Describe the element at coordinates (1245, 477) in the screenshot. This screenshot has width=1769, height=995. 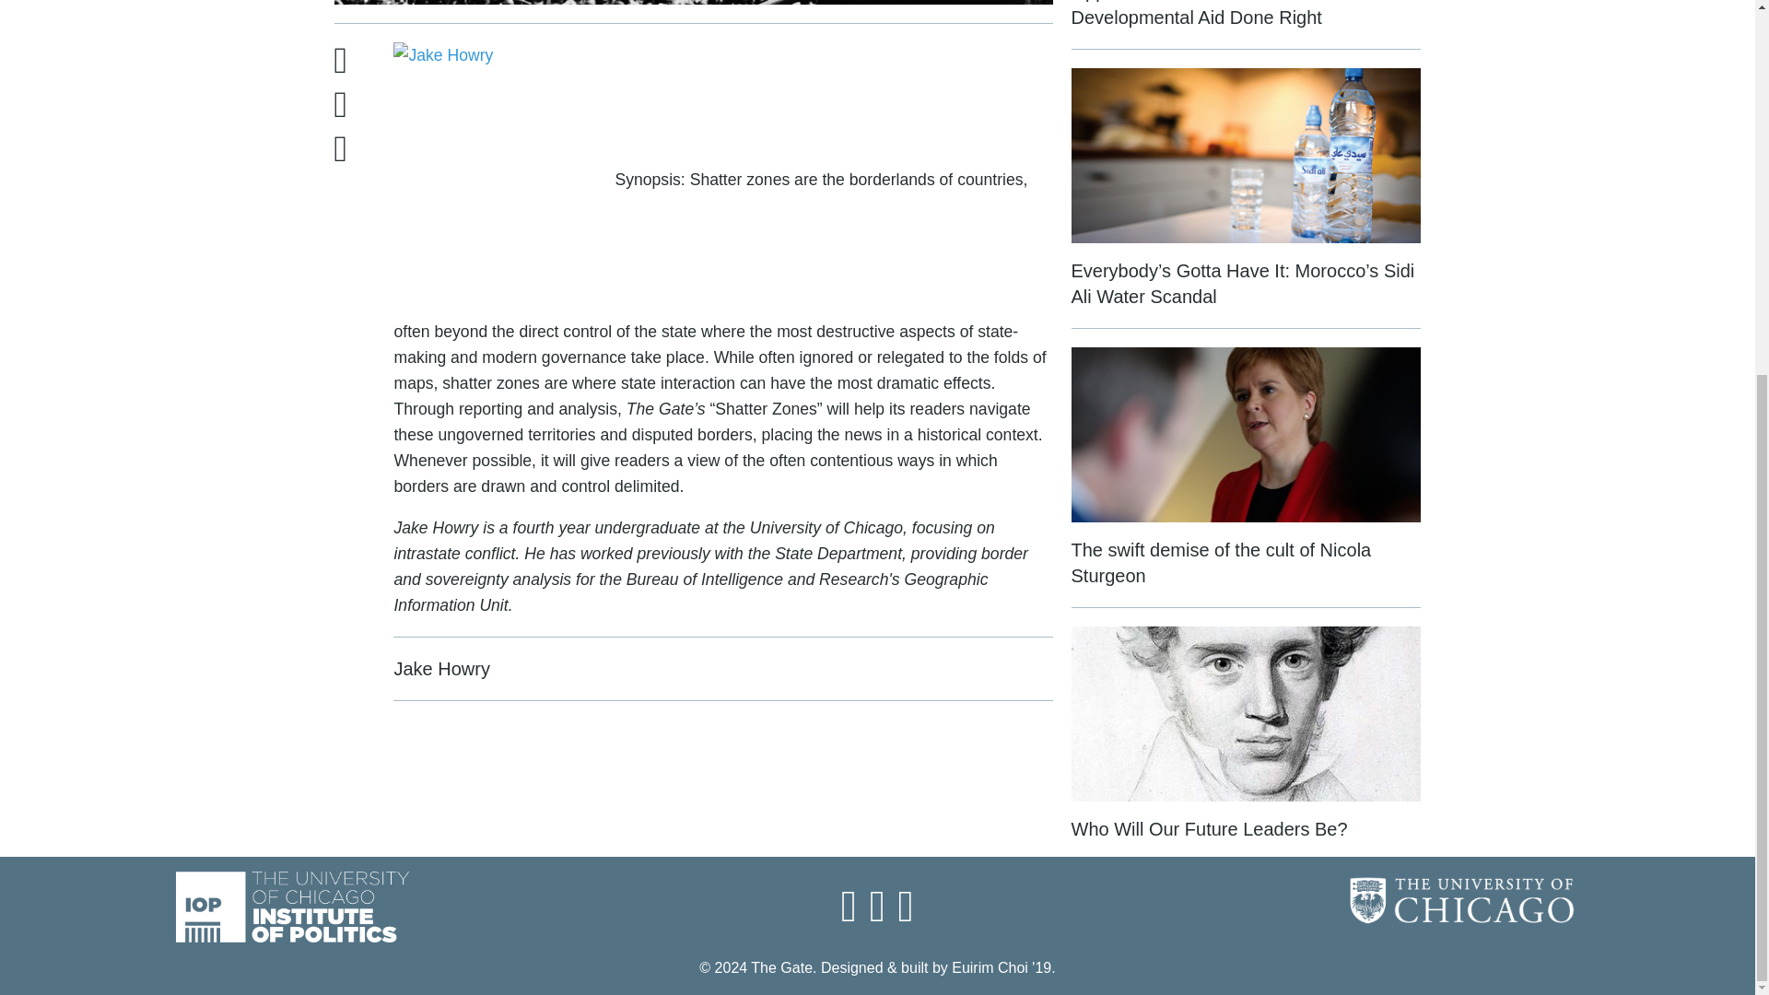
I see `The swift demise of the cult of Nicola Sturgeon` at that location.